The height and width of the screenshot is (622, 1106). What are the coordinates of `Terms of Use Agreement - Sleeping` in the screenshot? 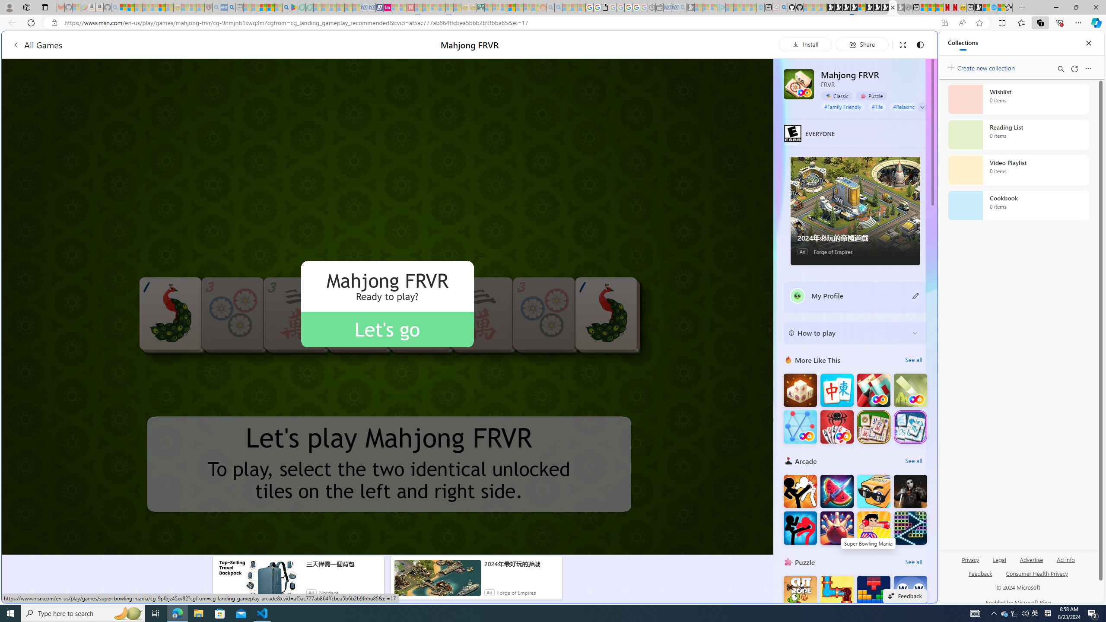 It's located at (302, 7).